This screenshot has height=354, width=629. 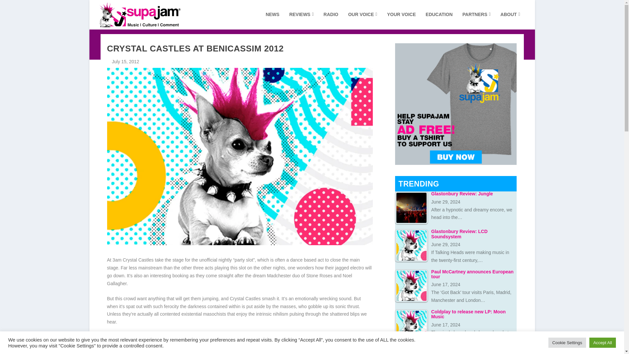 What do you see at coordinates (439, 20) in the screenshot?
I see `EDUCATION` at bounding box center [439, 20].